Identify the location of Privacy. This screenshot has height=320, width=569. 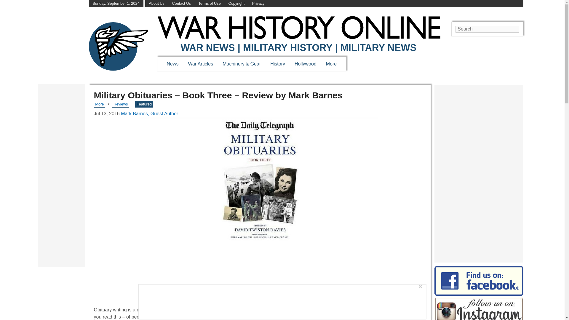
(258, 4).